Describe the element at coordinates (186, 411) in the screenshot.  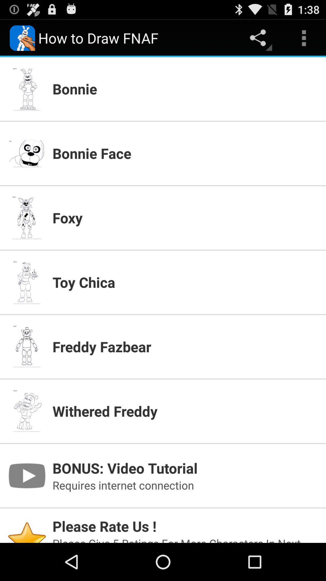
I see `launch withered freddy` at that location.